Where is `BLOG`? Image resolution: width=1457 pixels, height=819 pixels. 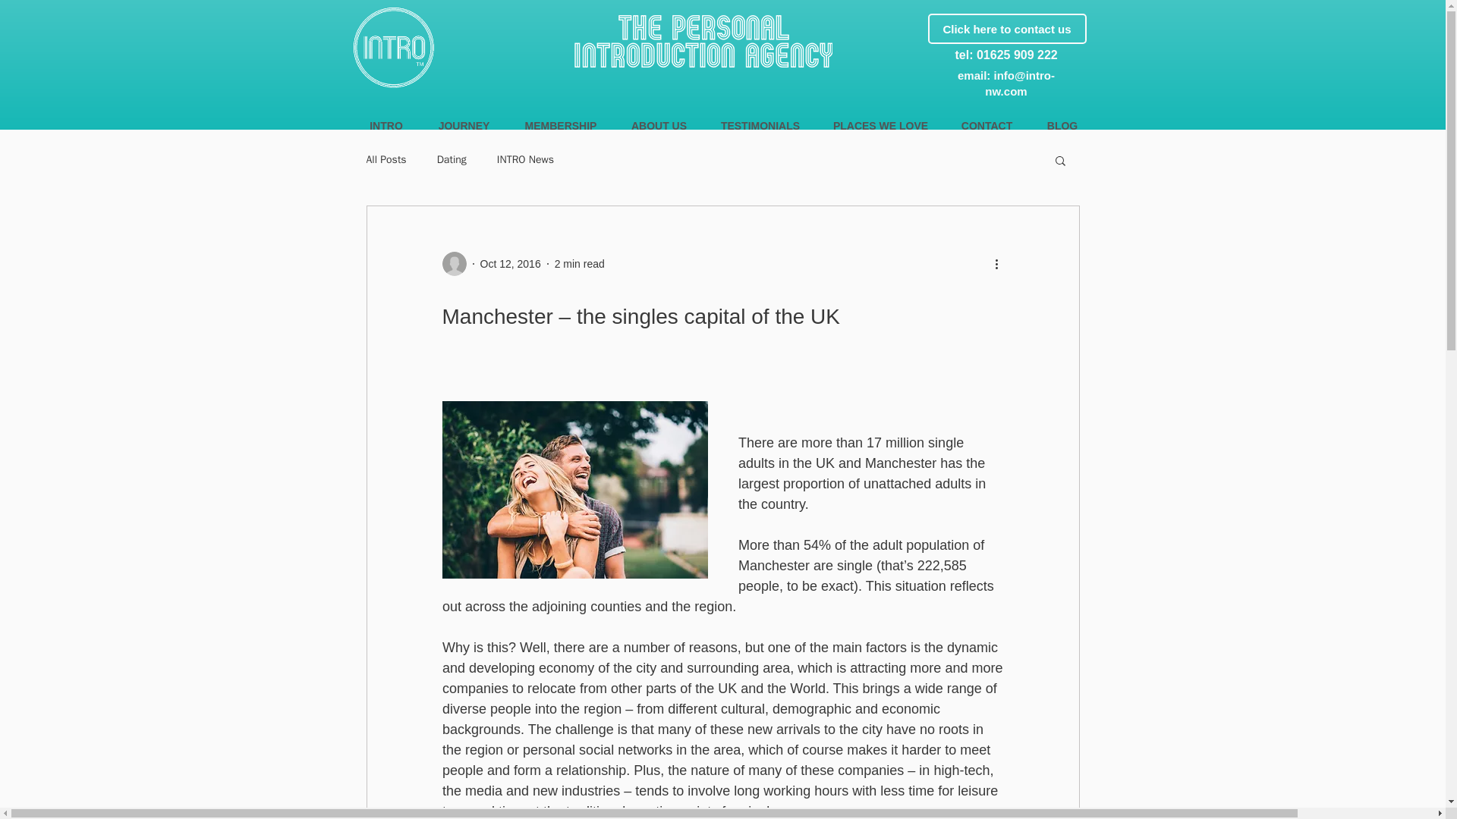 BLOG is located at coordinates (1062, 126).